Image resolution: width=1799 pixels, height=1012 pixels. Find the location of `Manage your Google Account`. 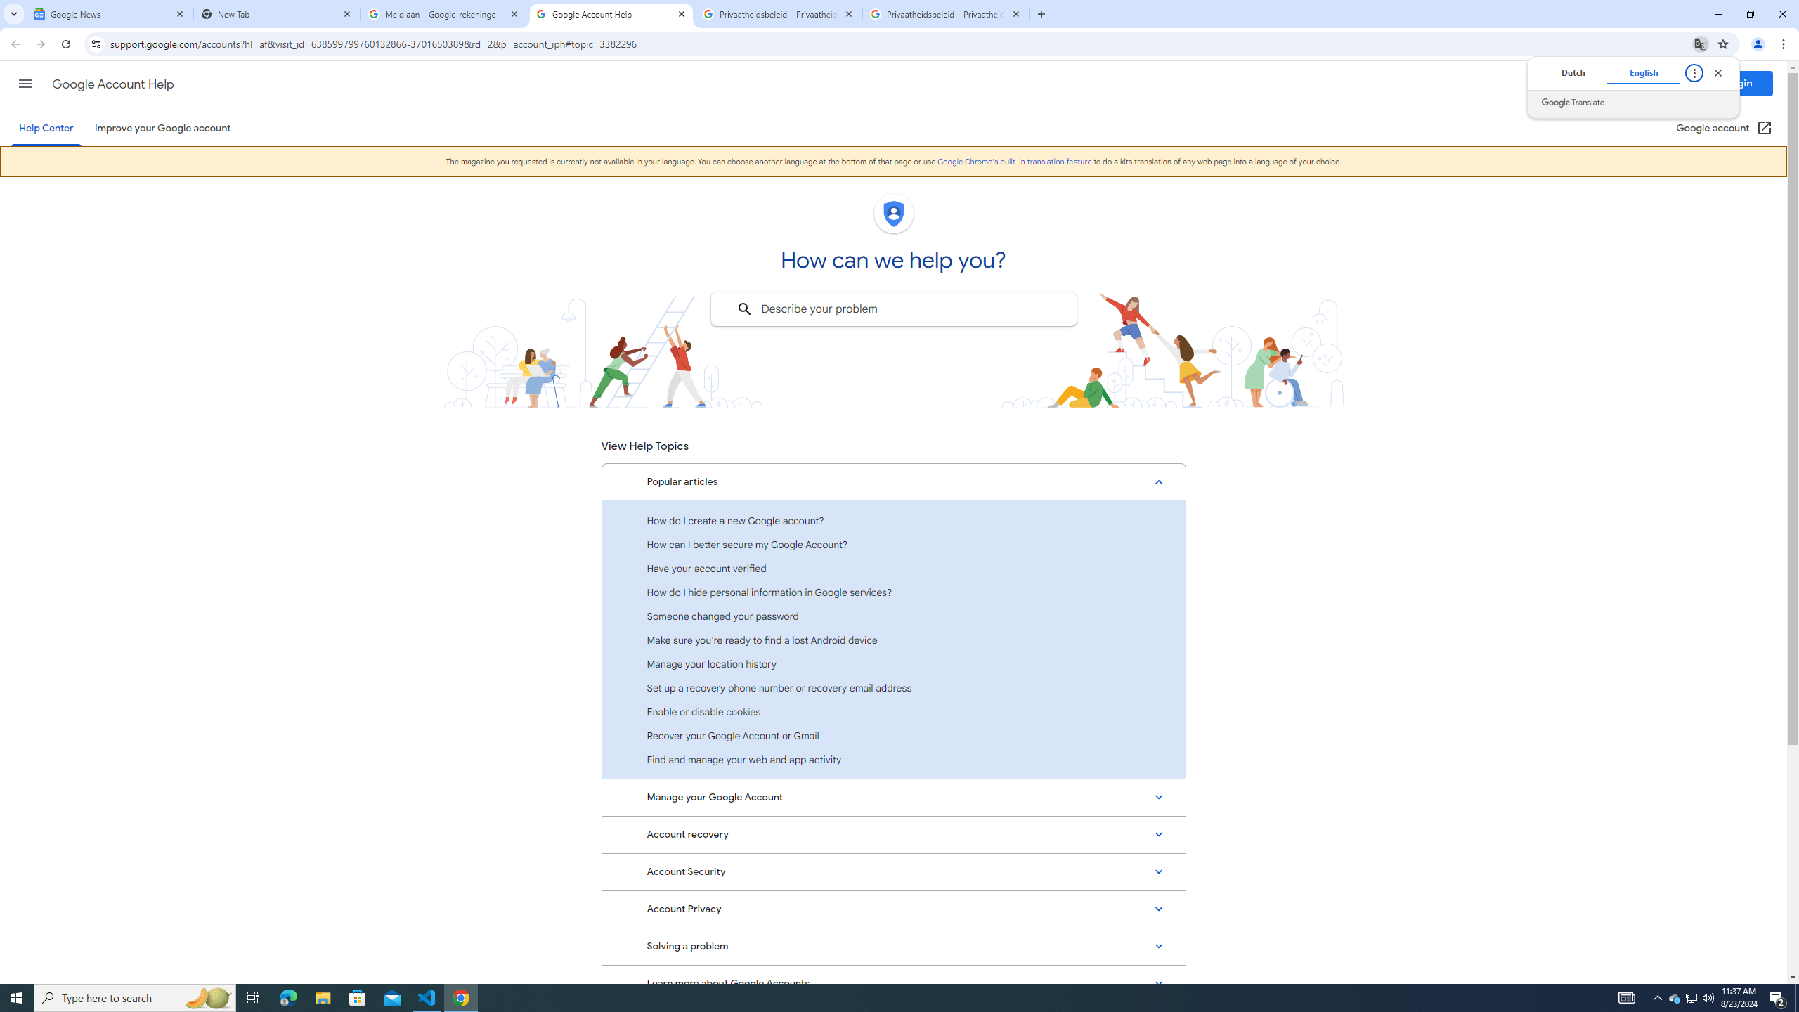

Manage your Google Account is located at coordinates (893, 797).